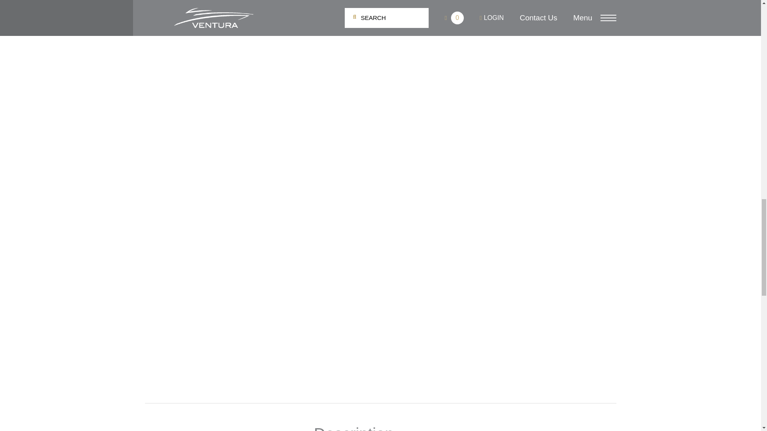 This screenshot has width=767, height=431. Describe the element at coordinates (167, 430) in the screenshot. I see `Description` at that location.